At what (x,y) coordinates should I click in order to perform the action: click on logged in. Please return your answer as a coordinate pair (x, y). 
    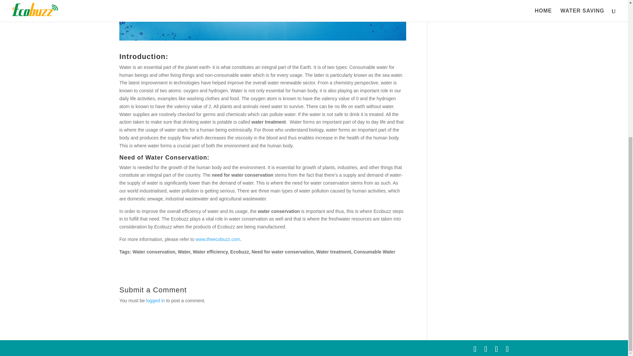
    Looking at the image, I should click on (155, 301).